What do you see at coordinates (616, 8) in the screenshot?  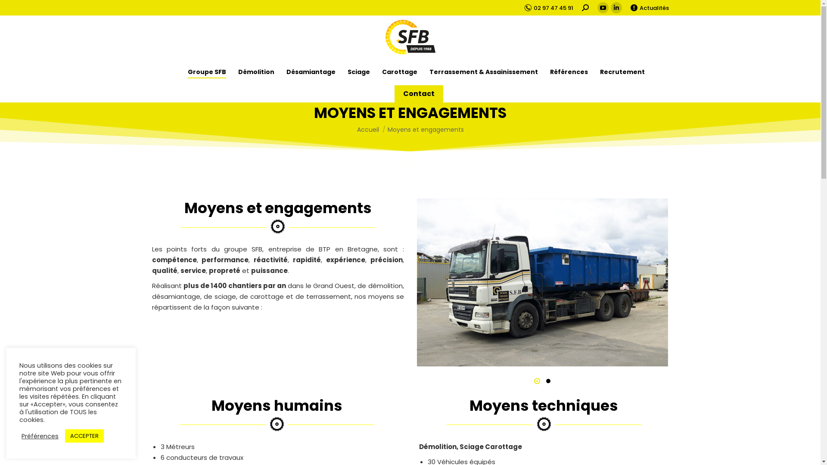 I see `LinkedIn page opens in new window` at bounding box center [616, 8].